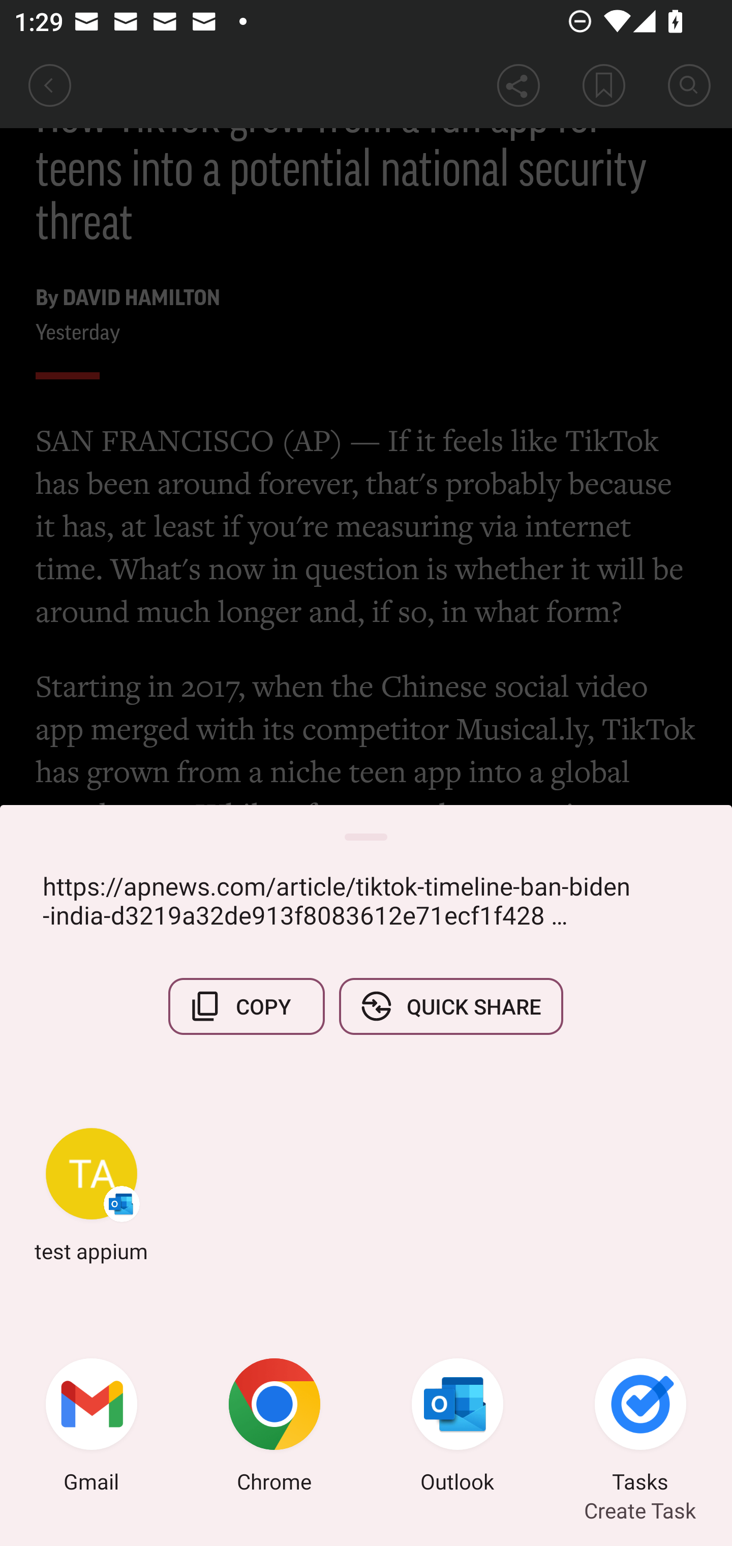 This screenshot has width=732, height=1546. What do you see at coordinates (91, 1195) in the screenshot?
I see `test appium  Outlook test appium` at bounding box center [91, 1195].